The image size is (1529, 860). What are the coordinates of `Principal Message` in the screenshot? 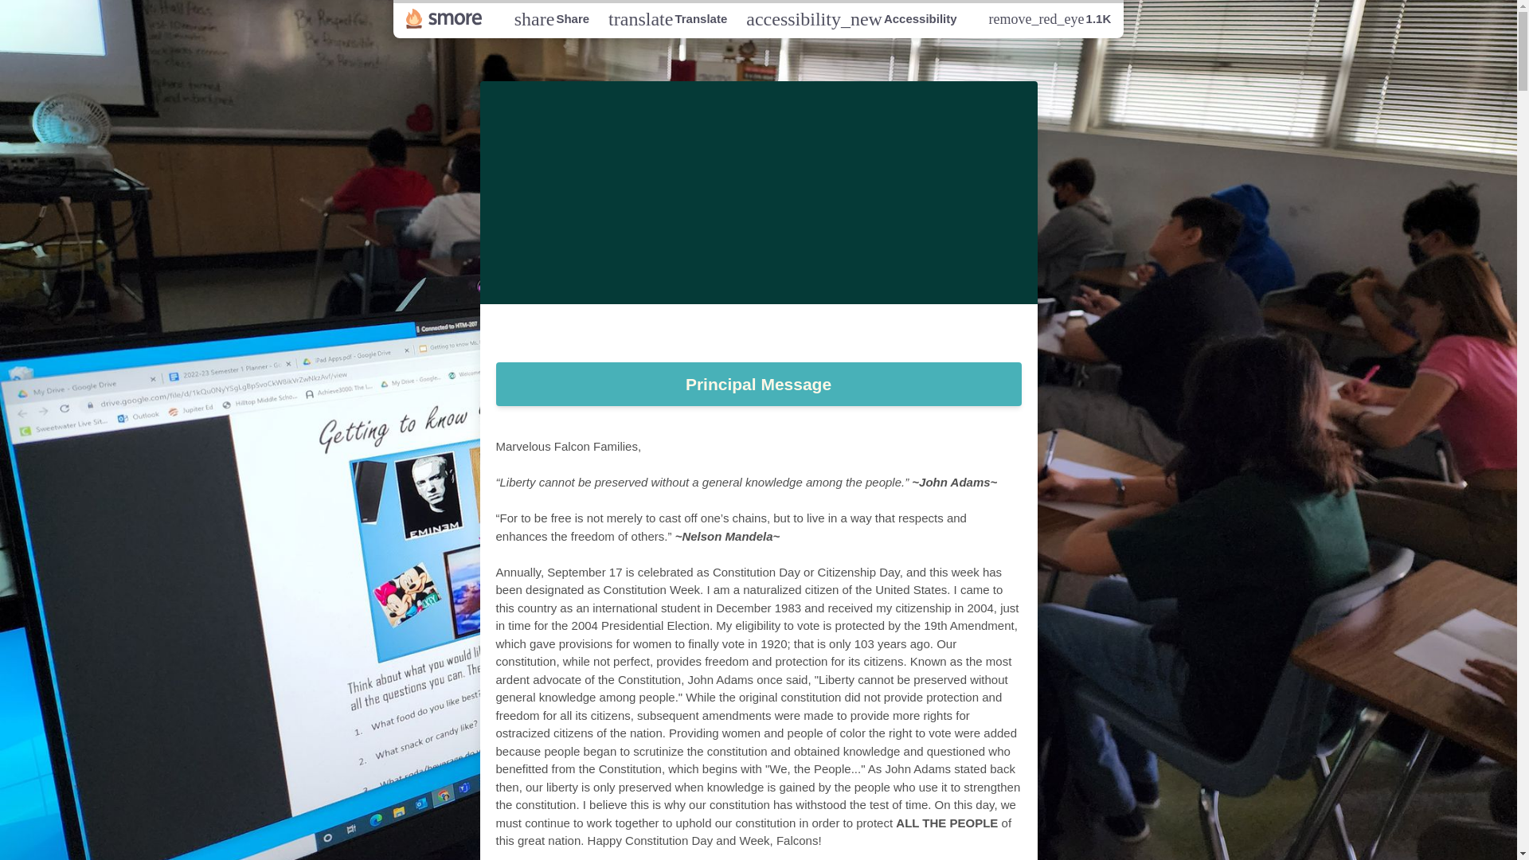 It's located at (667, 18).